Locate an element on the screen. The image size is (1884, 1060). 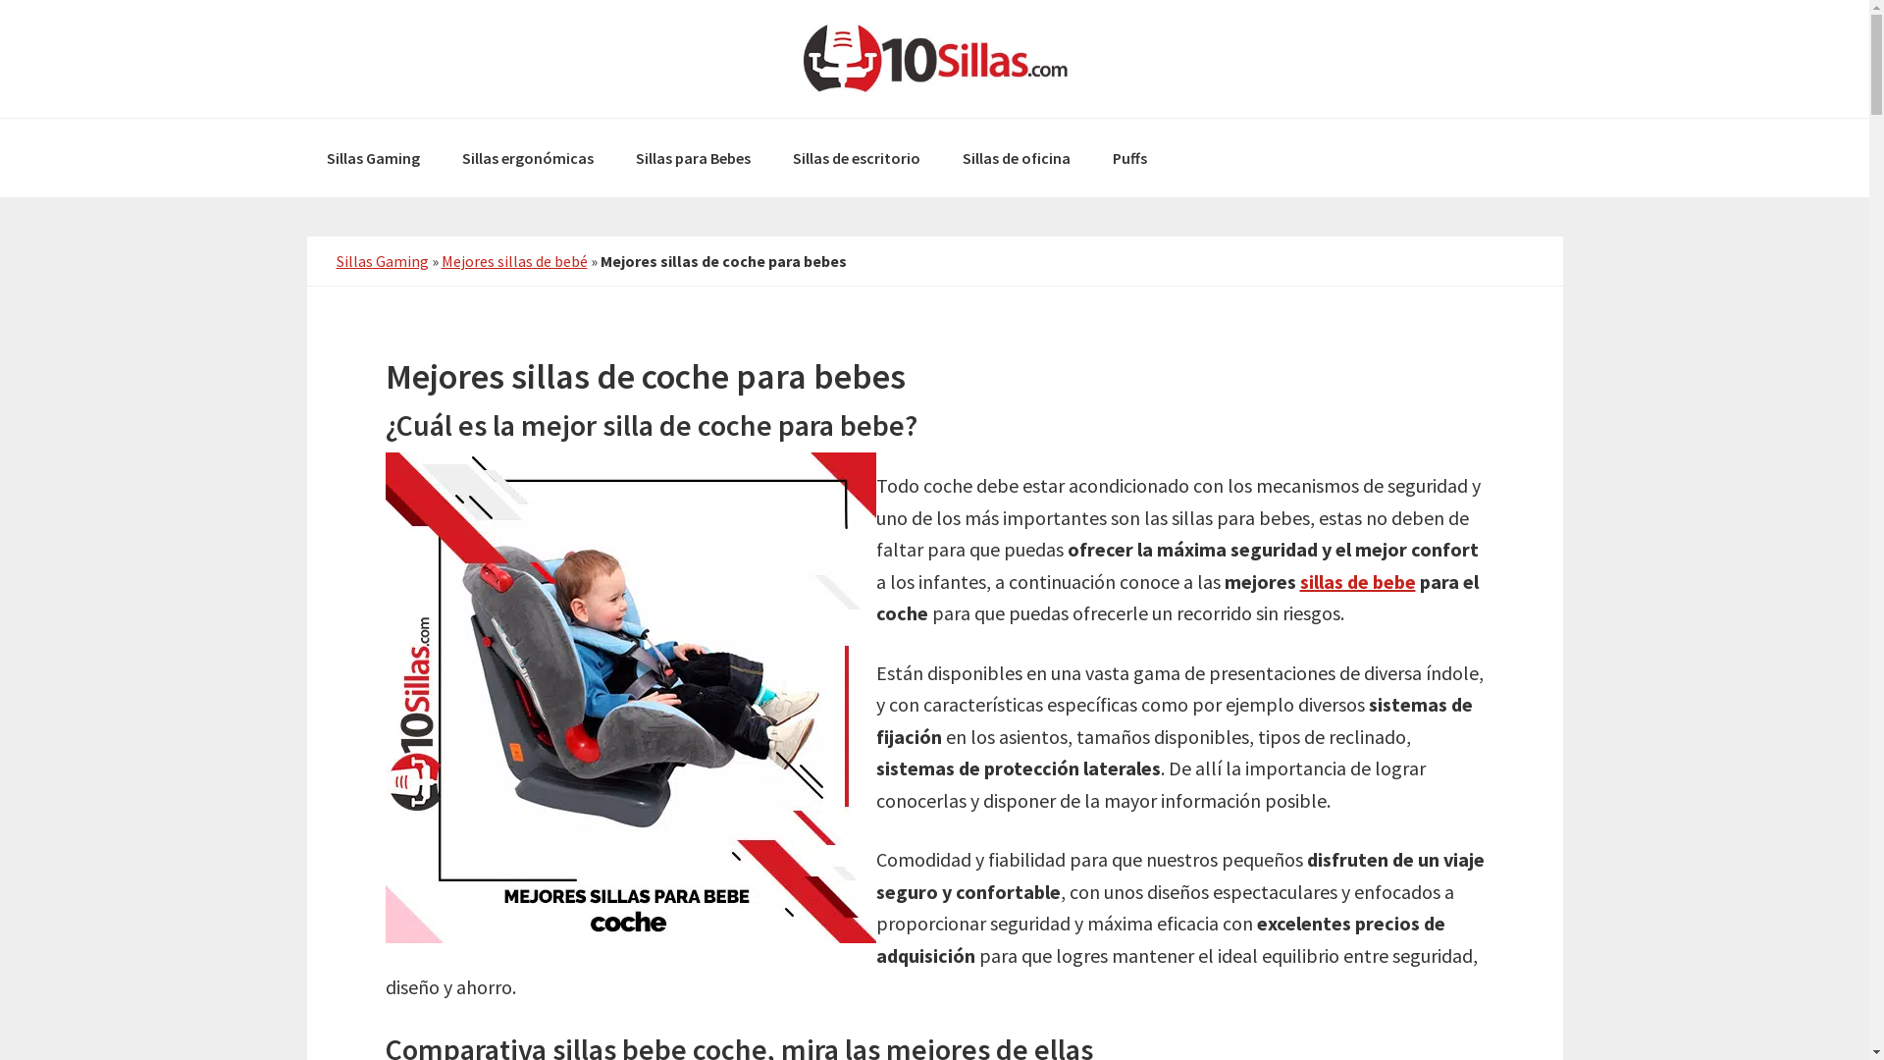
Sillas para Bebes is located at coordinates (693, 158).